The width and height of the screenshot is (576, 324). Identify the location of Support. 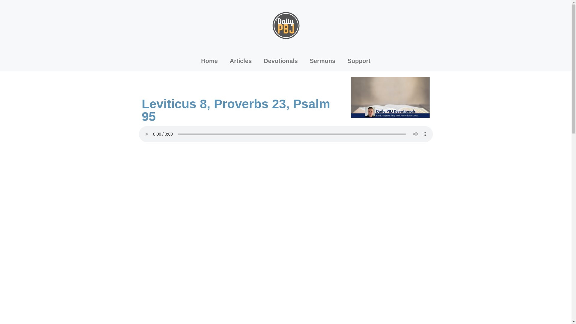
(359, 61).